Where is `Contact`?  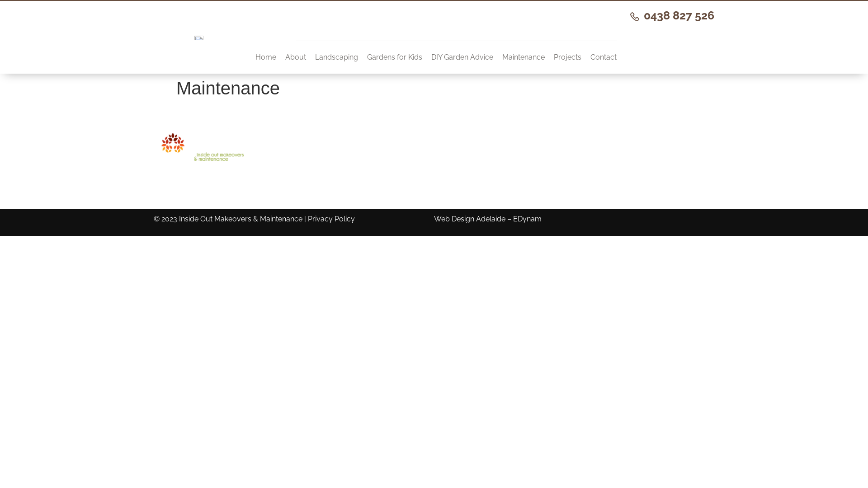 Contact is located at coordinates (604, 57).